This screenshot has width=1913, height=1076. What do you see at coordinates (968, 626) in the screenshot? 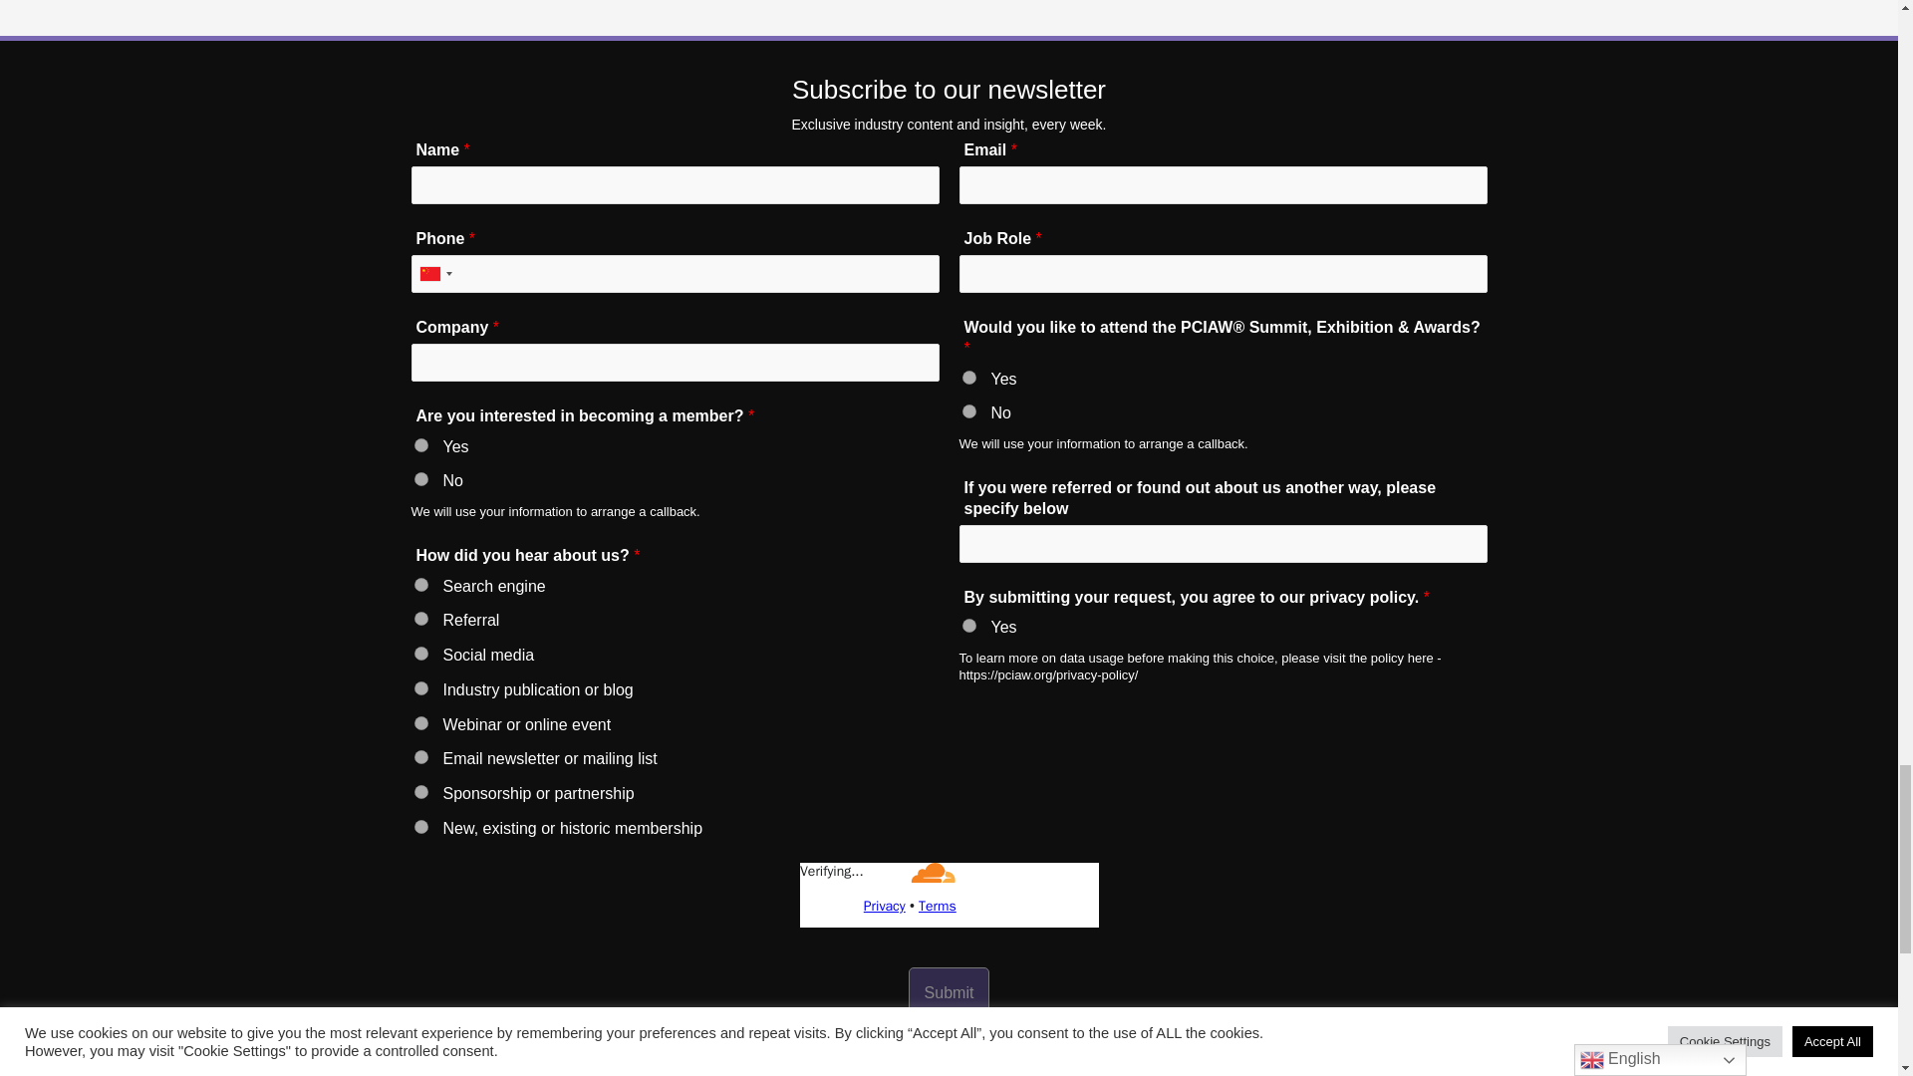
I see `Yes` at bounding box center [968, 626].